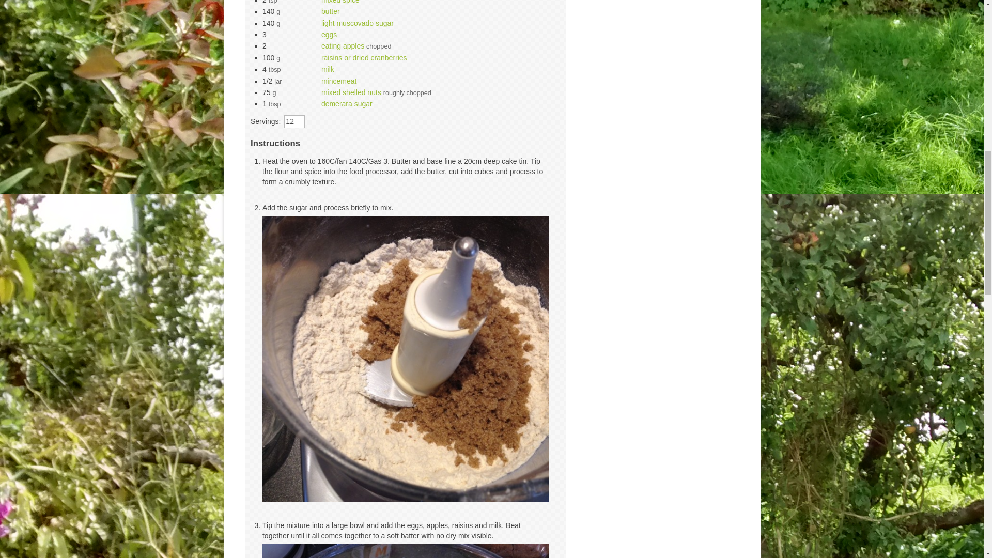 Image resolution: width=992 pixels, height=558 pixels. Describe the element at coordinates (358, 23) in the screenshot. I see `light muscovado sugar` at that location.